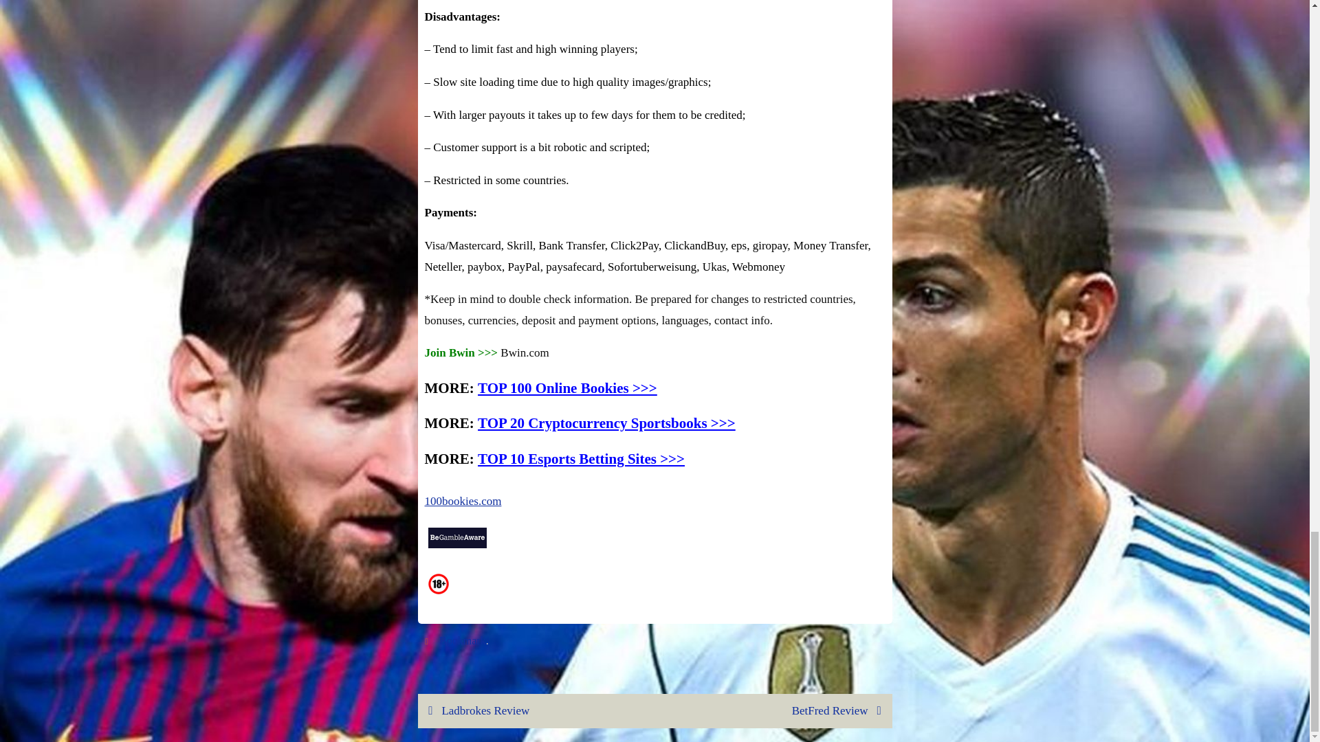  I want to click on Bookmark, so click(462, 640).